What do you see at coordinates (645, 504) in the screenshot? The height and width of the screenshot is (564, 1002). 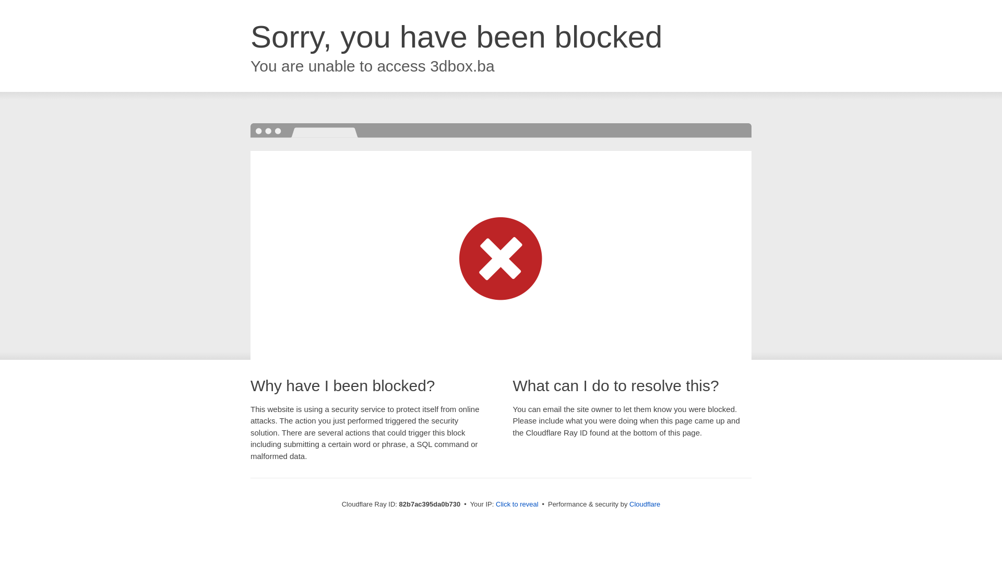 I see `Cloudflare` at bounding box center [645, 504].